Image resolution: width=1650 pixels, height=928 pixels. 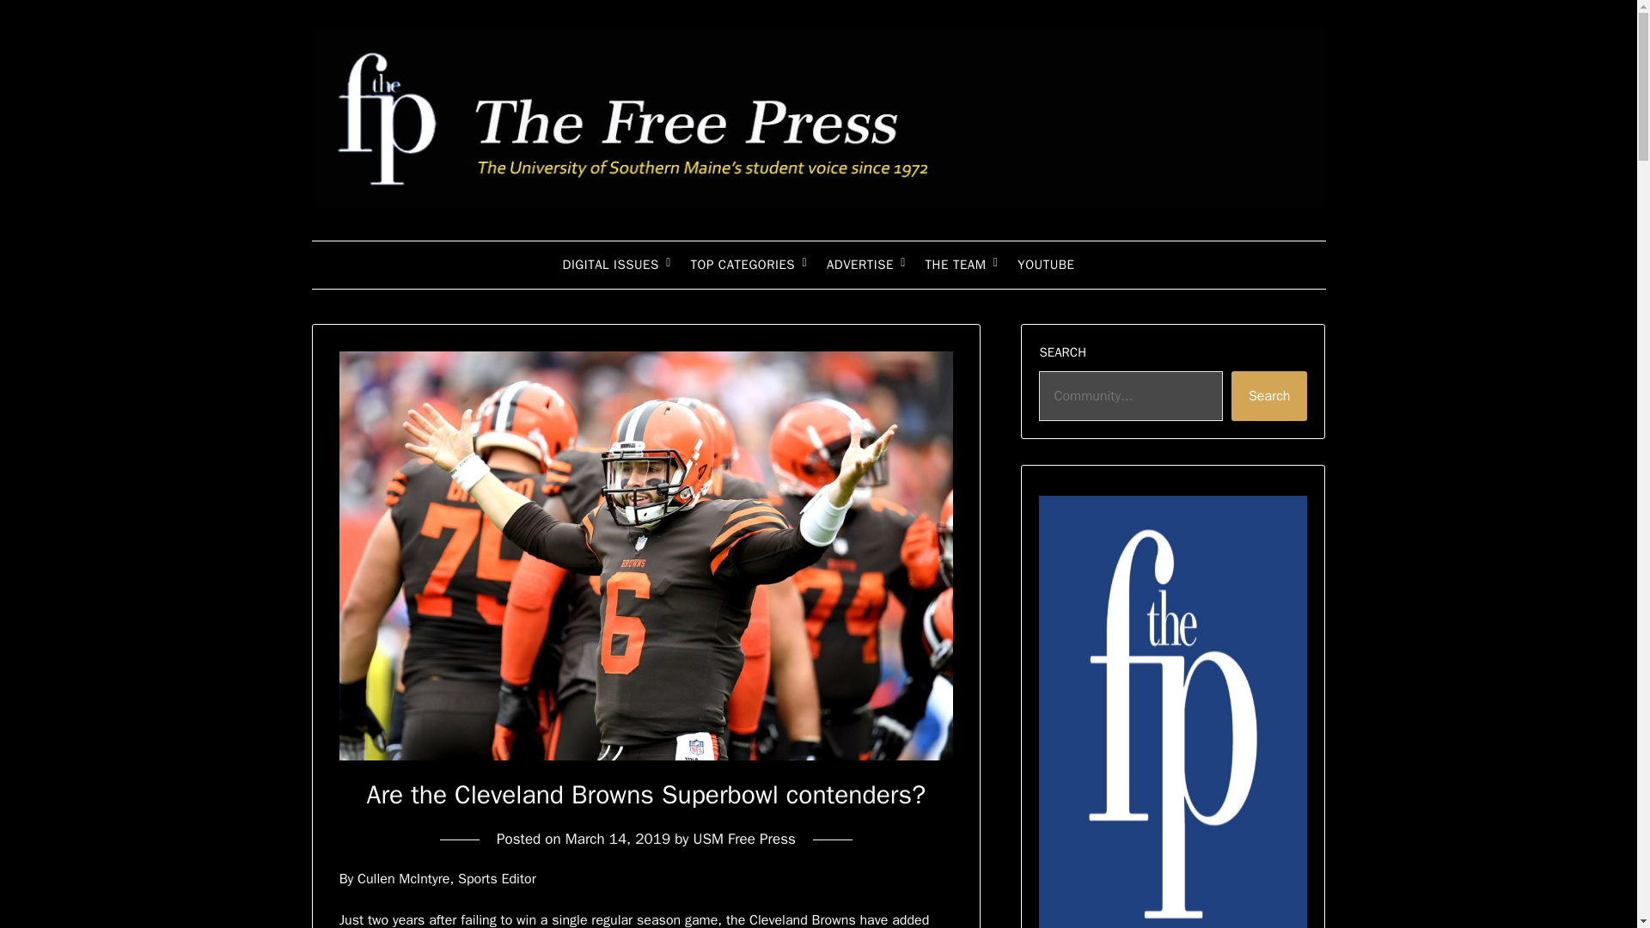 What do you see at coordinates (617, 839) in the screenshot?
I see `March 14, 2019` at bounding box center [617, 839].